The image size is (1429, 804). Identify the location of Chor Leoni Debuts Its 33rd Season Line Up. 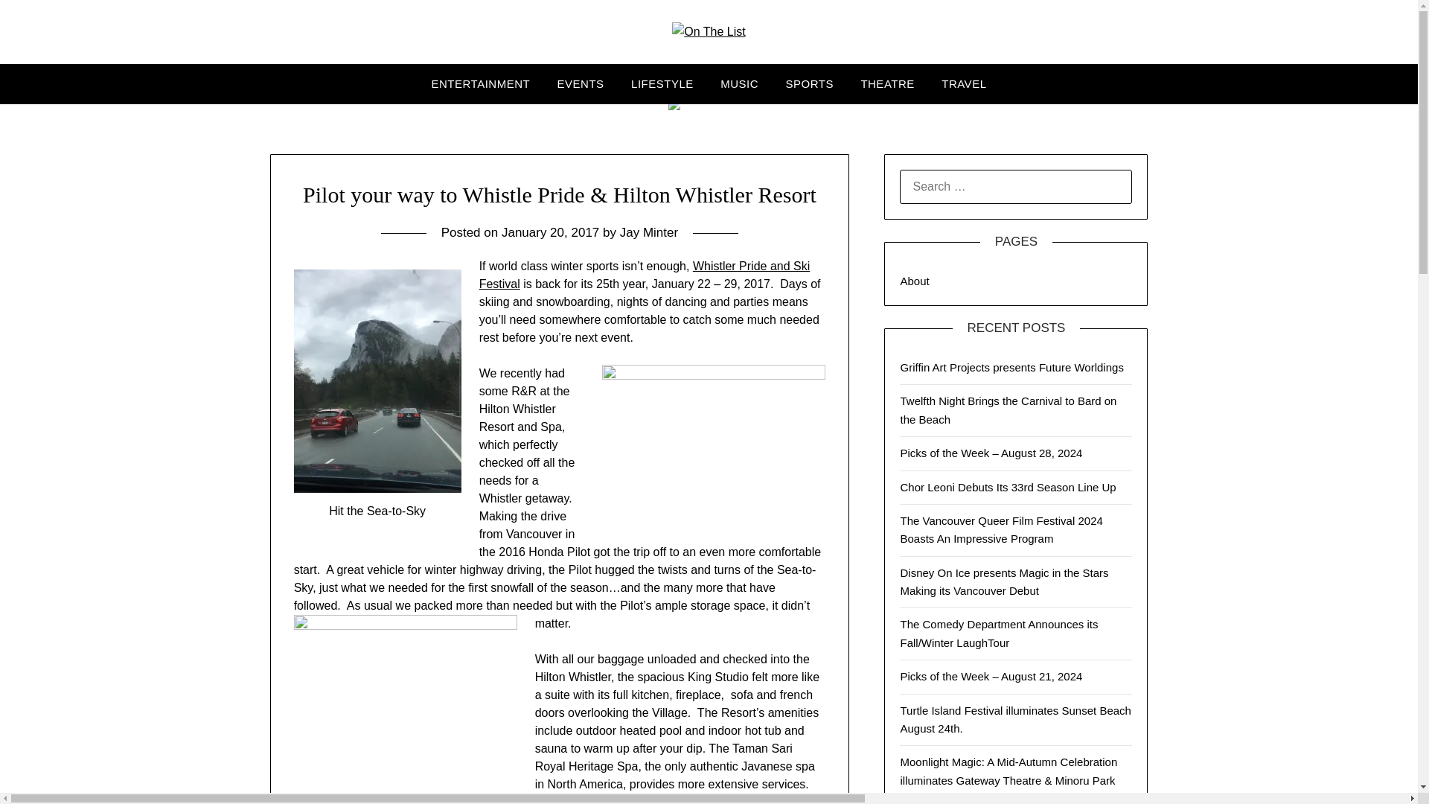
(1008, 487).